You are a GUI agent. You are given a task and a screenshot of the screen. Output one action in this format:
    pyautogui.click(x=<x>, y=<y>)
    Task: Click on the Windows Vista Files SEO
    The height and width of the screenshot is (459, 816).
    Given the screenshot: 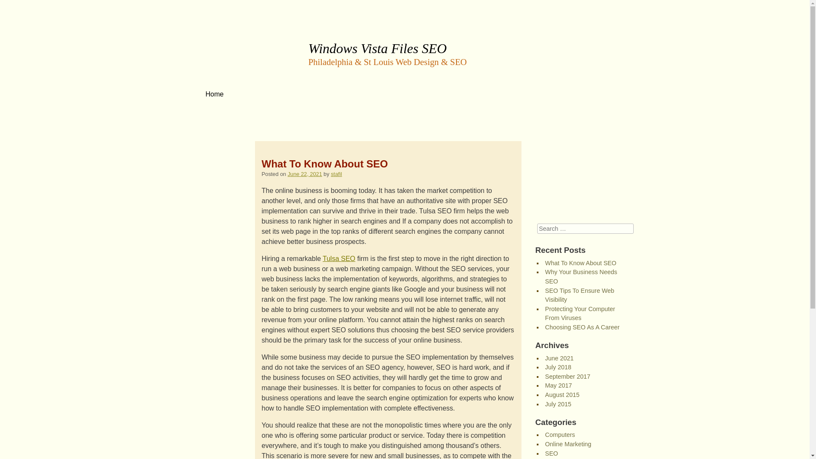 What is the action you would take?
    pyautogui.click(x=377, y=41)
    